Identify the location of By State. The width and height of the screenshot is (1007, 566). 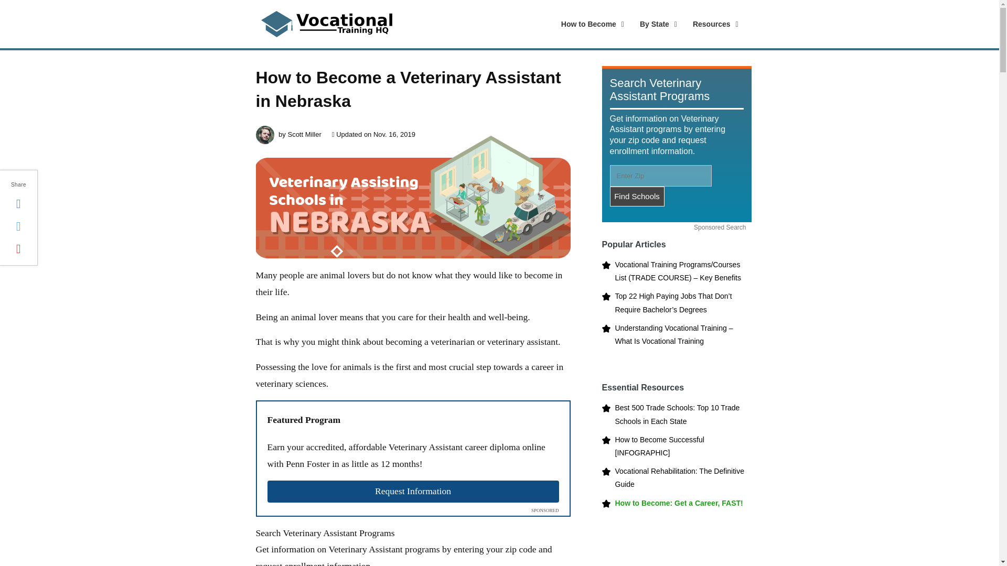
(656, 24).